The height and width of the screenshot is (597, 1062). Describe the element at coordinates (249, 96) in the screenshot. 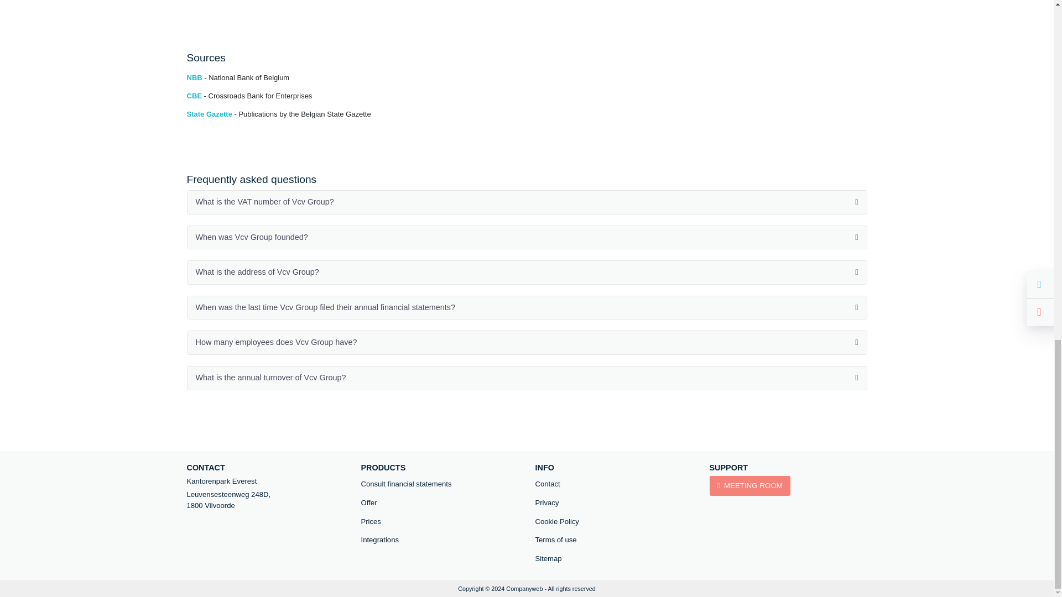

I see `CBE - Crossroads Bank for Enterprises` at that location.